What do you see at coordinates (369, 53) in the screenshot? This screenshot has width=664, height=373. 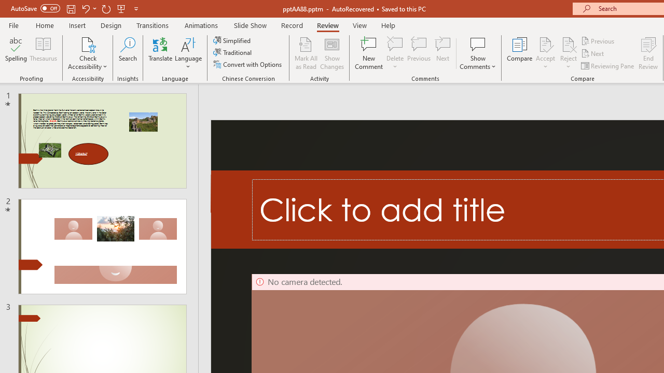 I see `New Comment` at bounding box center [369, 53].